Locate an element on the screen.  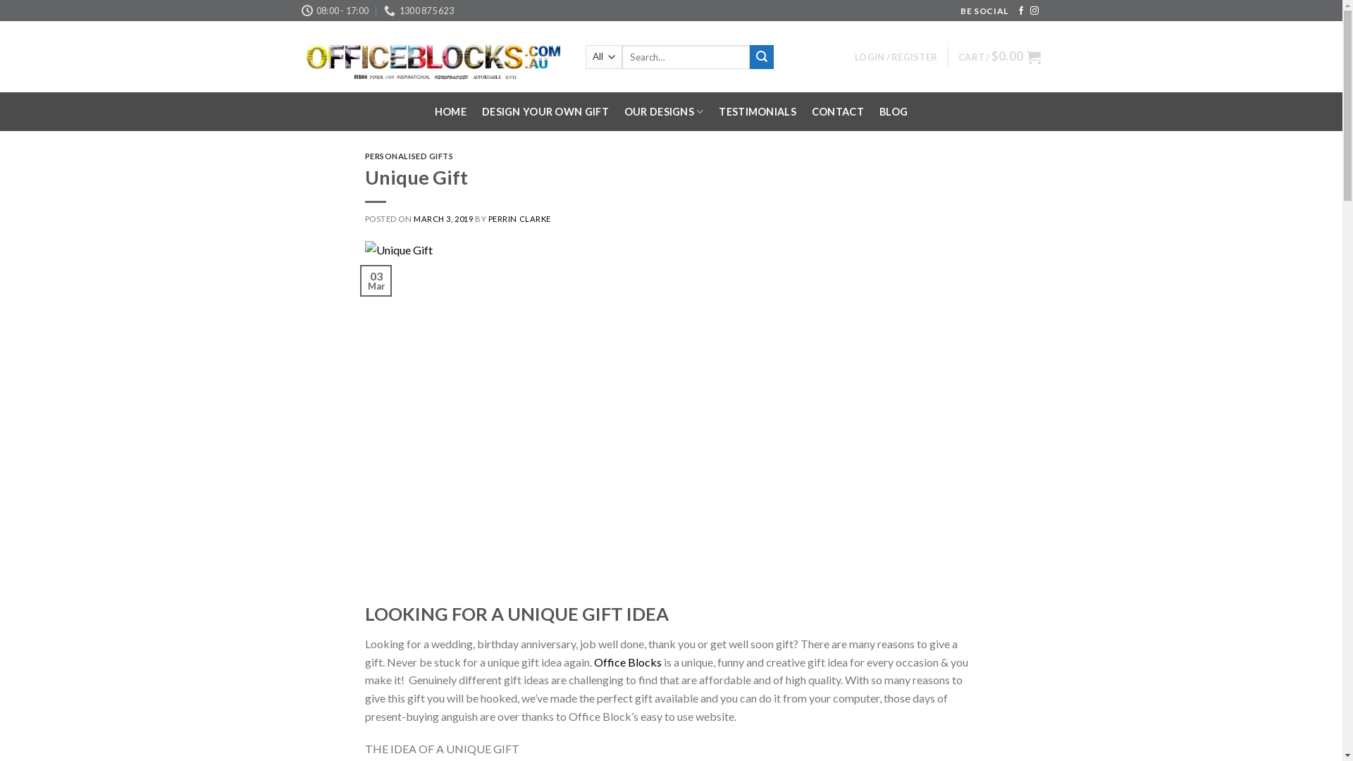
PERSONALISED GIFTS is located at coordinates (409, 156).